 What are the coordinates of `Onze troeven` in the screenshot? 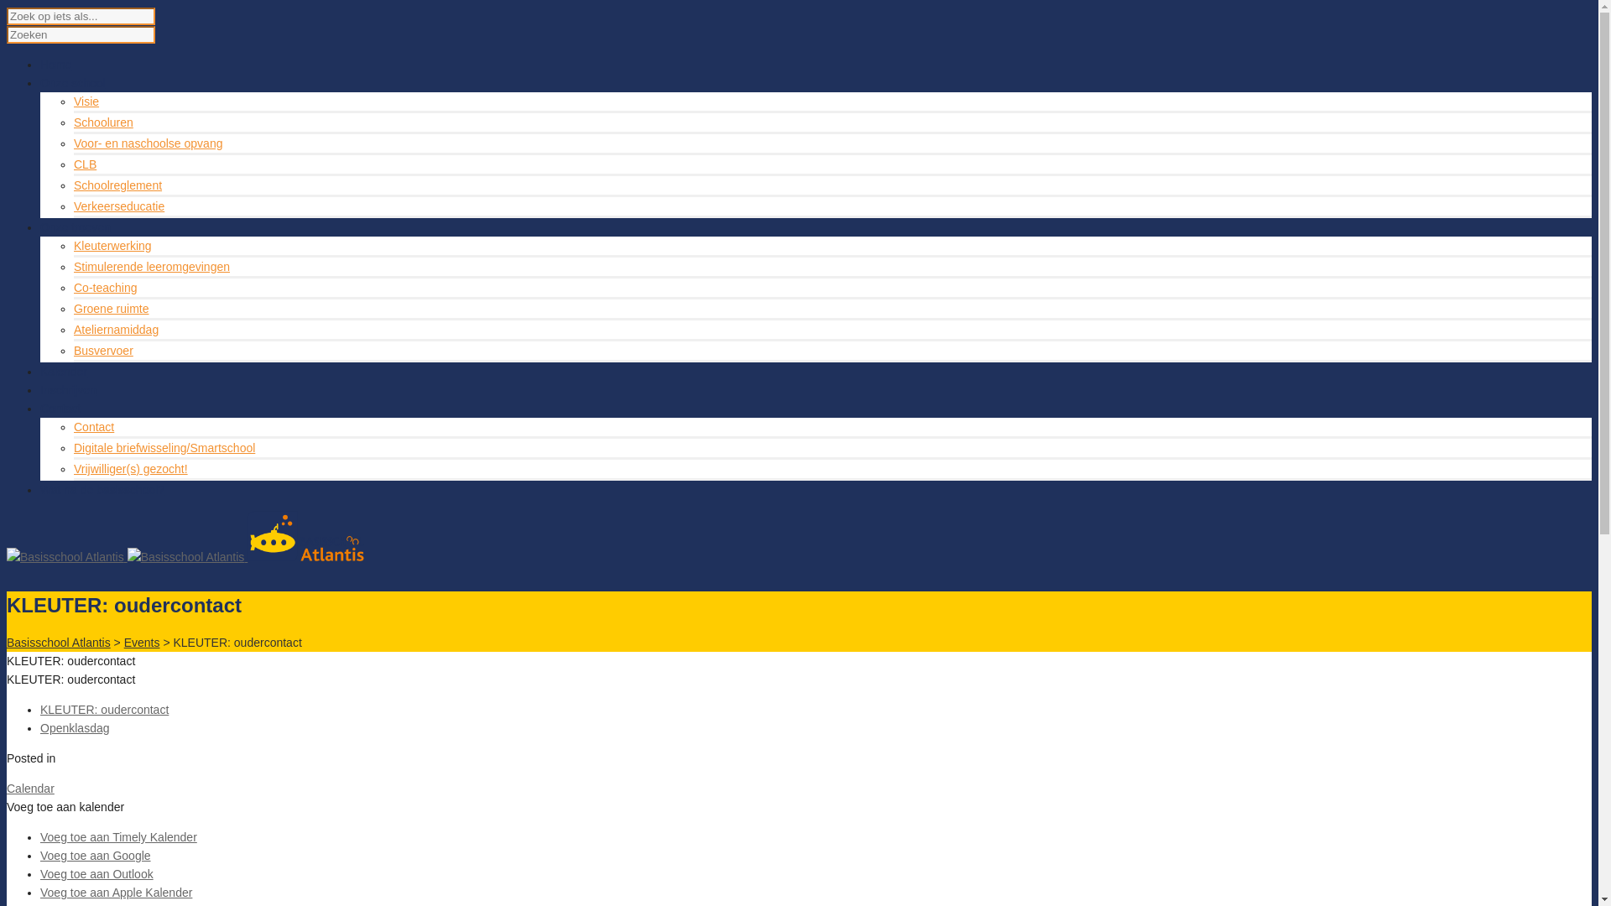 It's located at (76, 227).